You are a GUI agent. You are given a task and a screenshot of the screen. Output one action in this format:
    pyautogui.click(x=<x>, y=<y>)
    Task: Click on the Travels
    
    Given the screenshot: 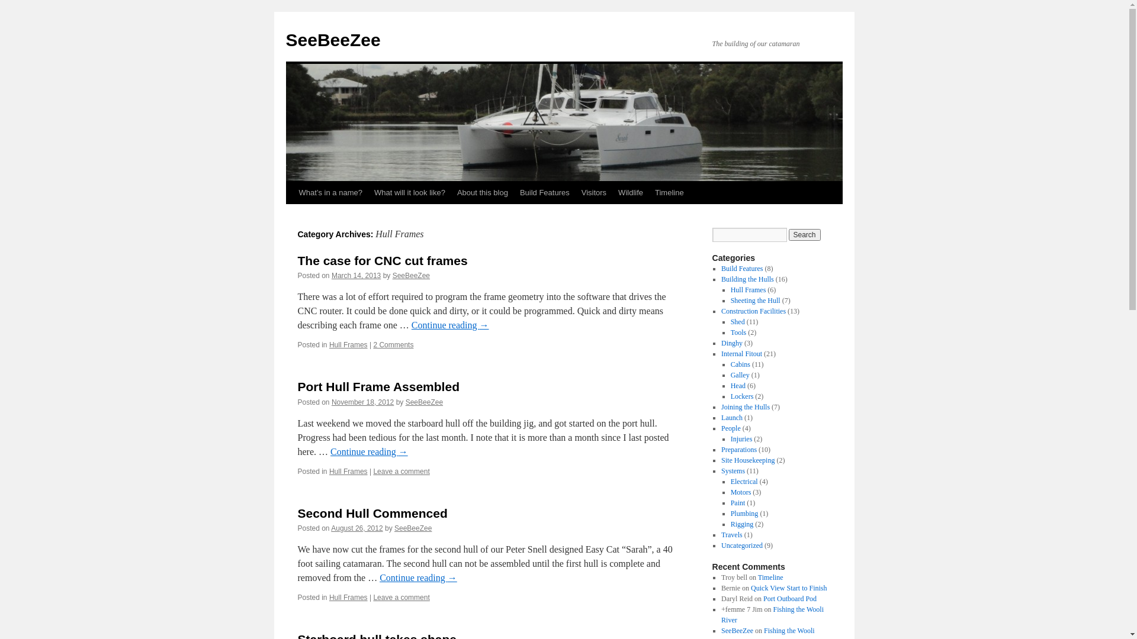 What is the action you would take?
    pyautogui.click(x=732, y=535)
    